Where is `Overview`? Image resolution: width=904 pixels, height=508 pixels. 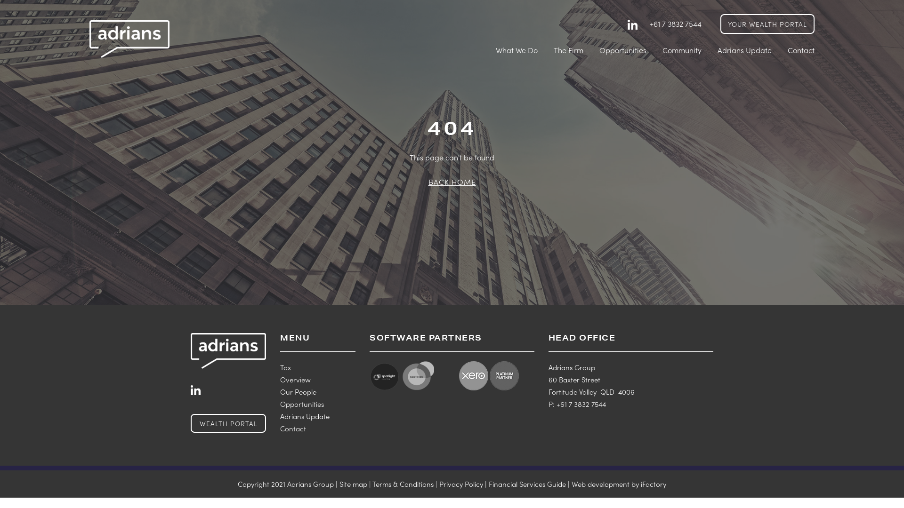
Overview is located at coordinates (296, 379).